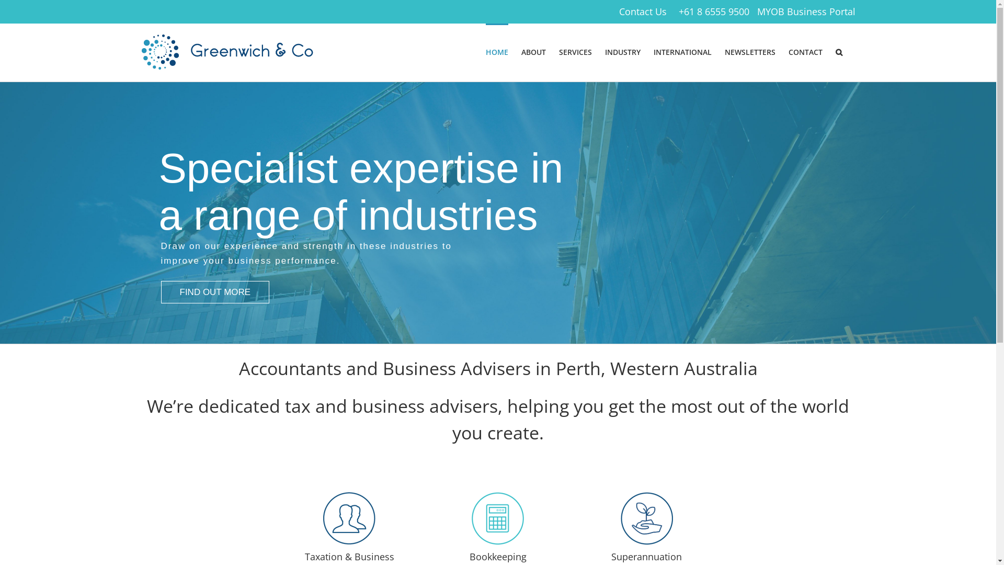  Describe the element at coordinates (805, 51) in the screenshot. I see `CONTACT` at that location.